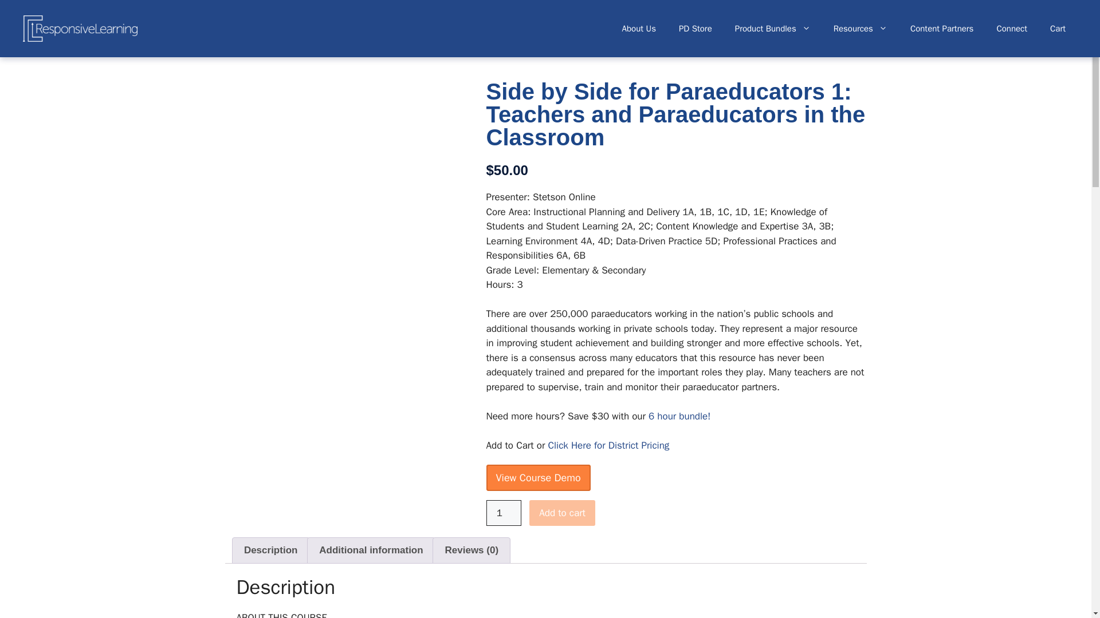  What do you see at coordinates (942, 29) in the screenshot?
I see `Content Partners` at bounding box center [942, 29].